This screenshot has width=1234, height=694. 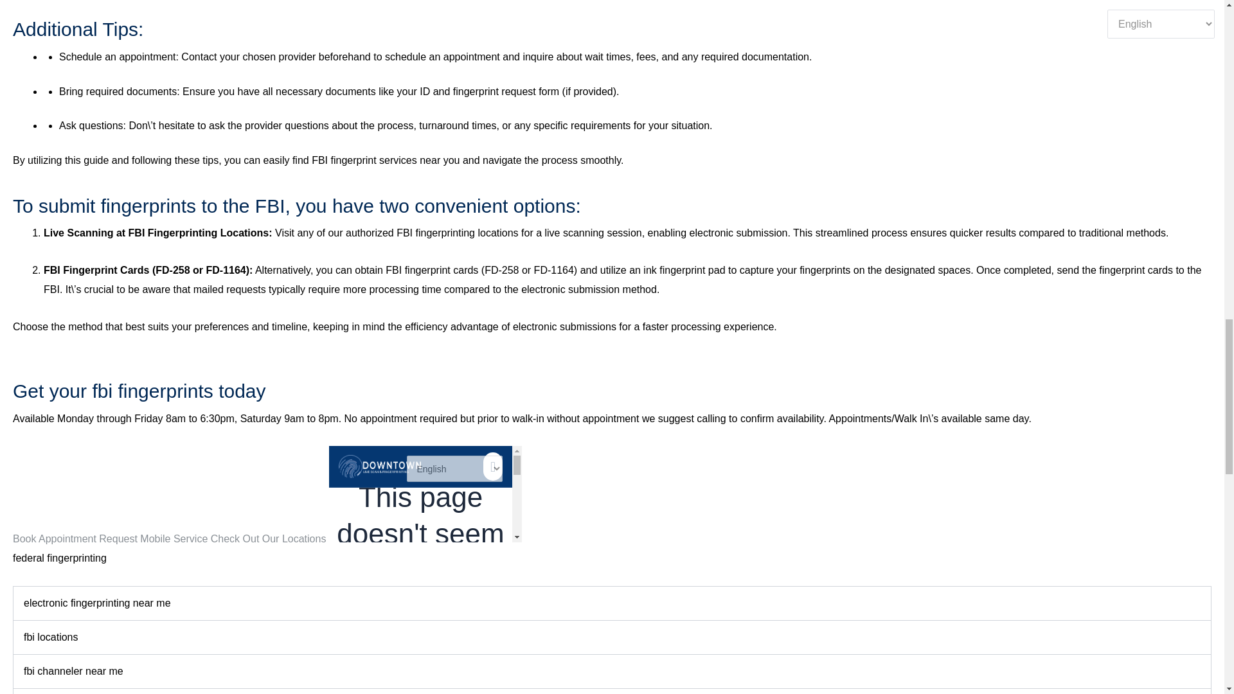 I want to click on Book Appointment, so click(x=55, y=538).